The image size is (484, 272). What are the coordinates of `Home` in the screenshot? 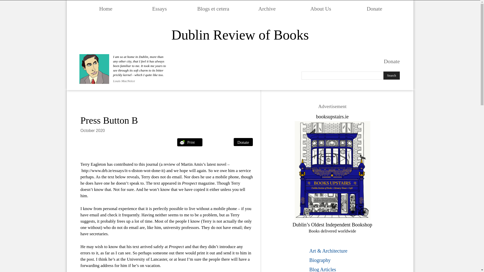 It's located at (106, 9).